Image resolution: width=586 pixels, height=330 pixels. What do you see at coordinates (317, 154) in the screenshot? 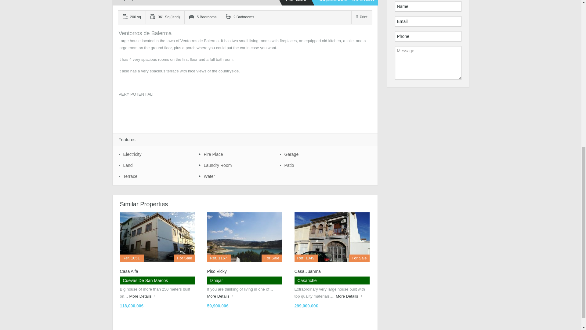
I see `Garage` at bounding box center [317, 154].